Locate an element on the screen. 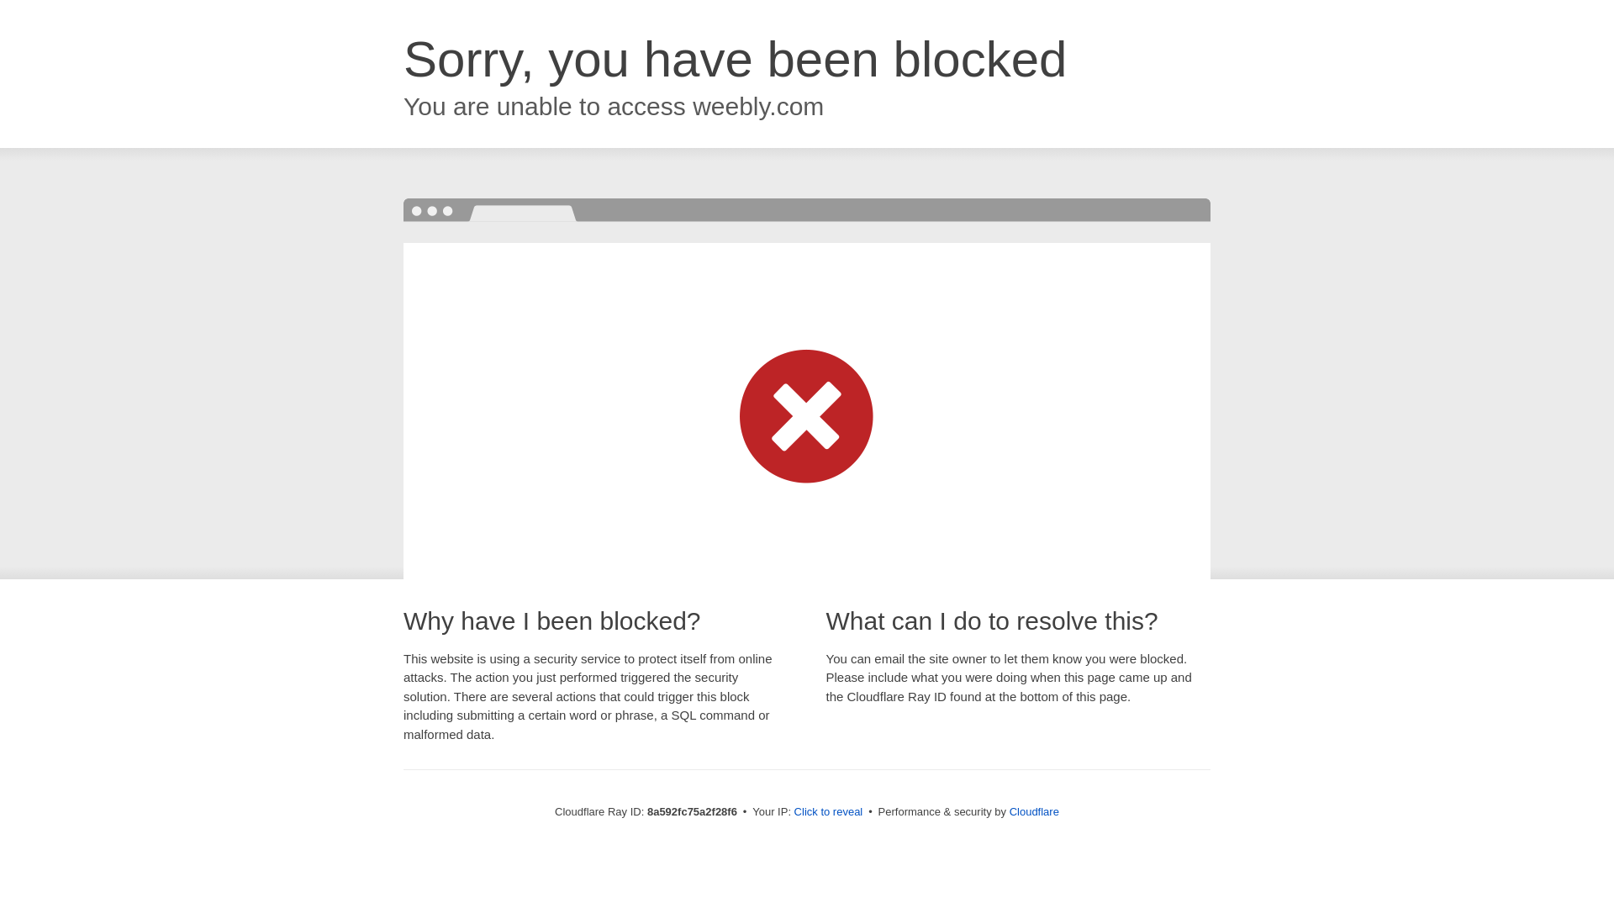 Image resolution: width=1614 pixels, height=908 pixels. Click to reveal is located at coordinates (829, 812).